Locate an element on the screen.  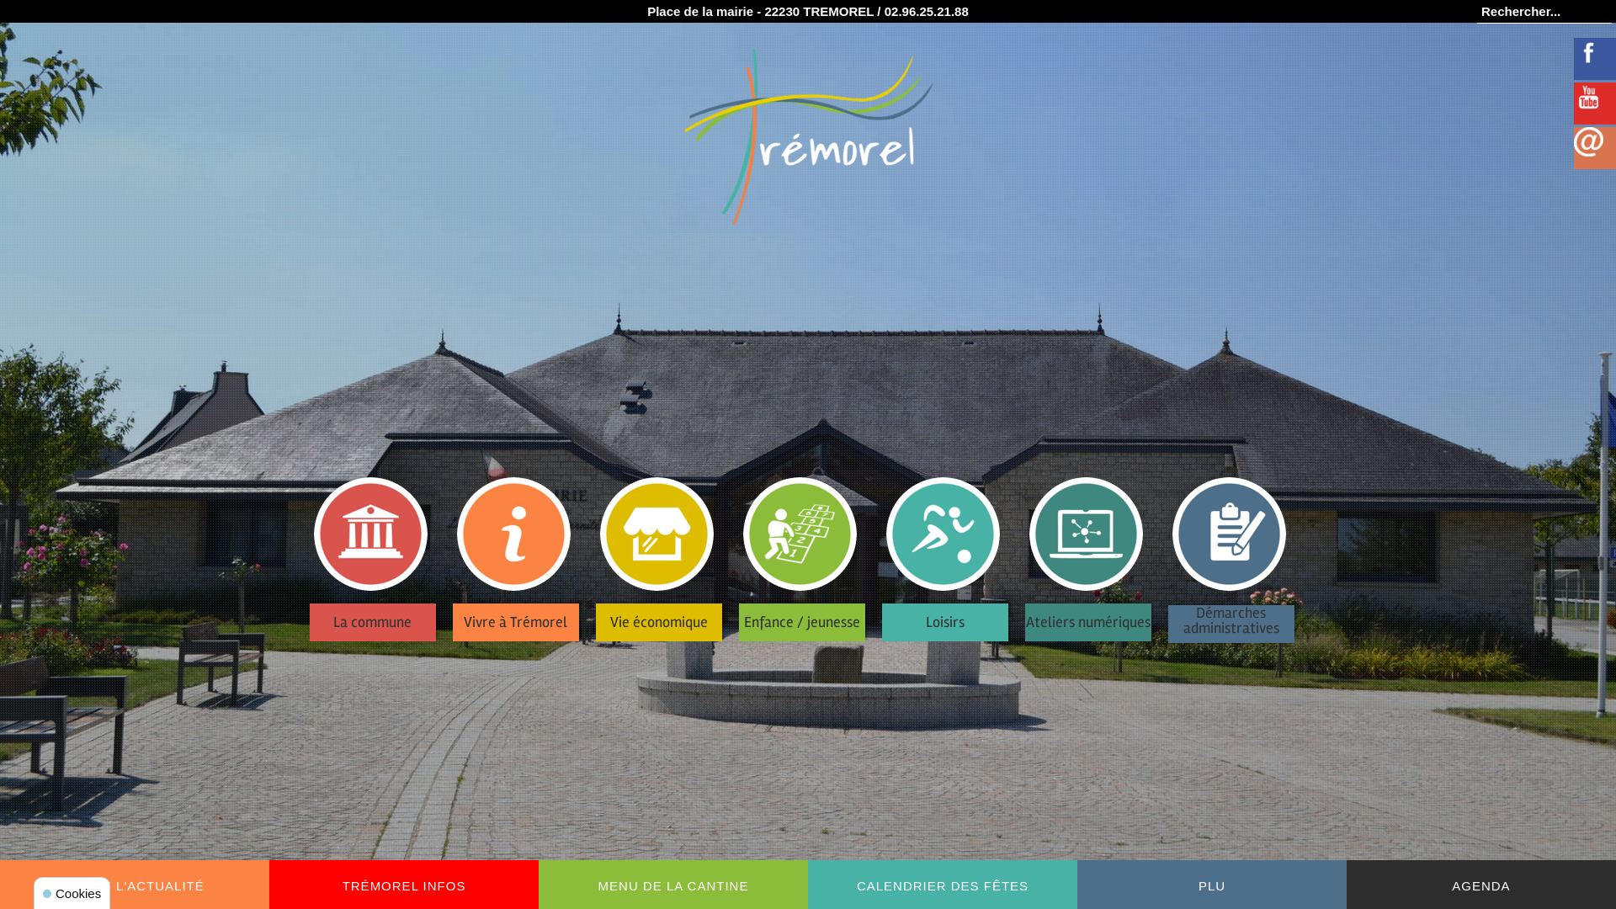
image is located at coordinates (513, 534).